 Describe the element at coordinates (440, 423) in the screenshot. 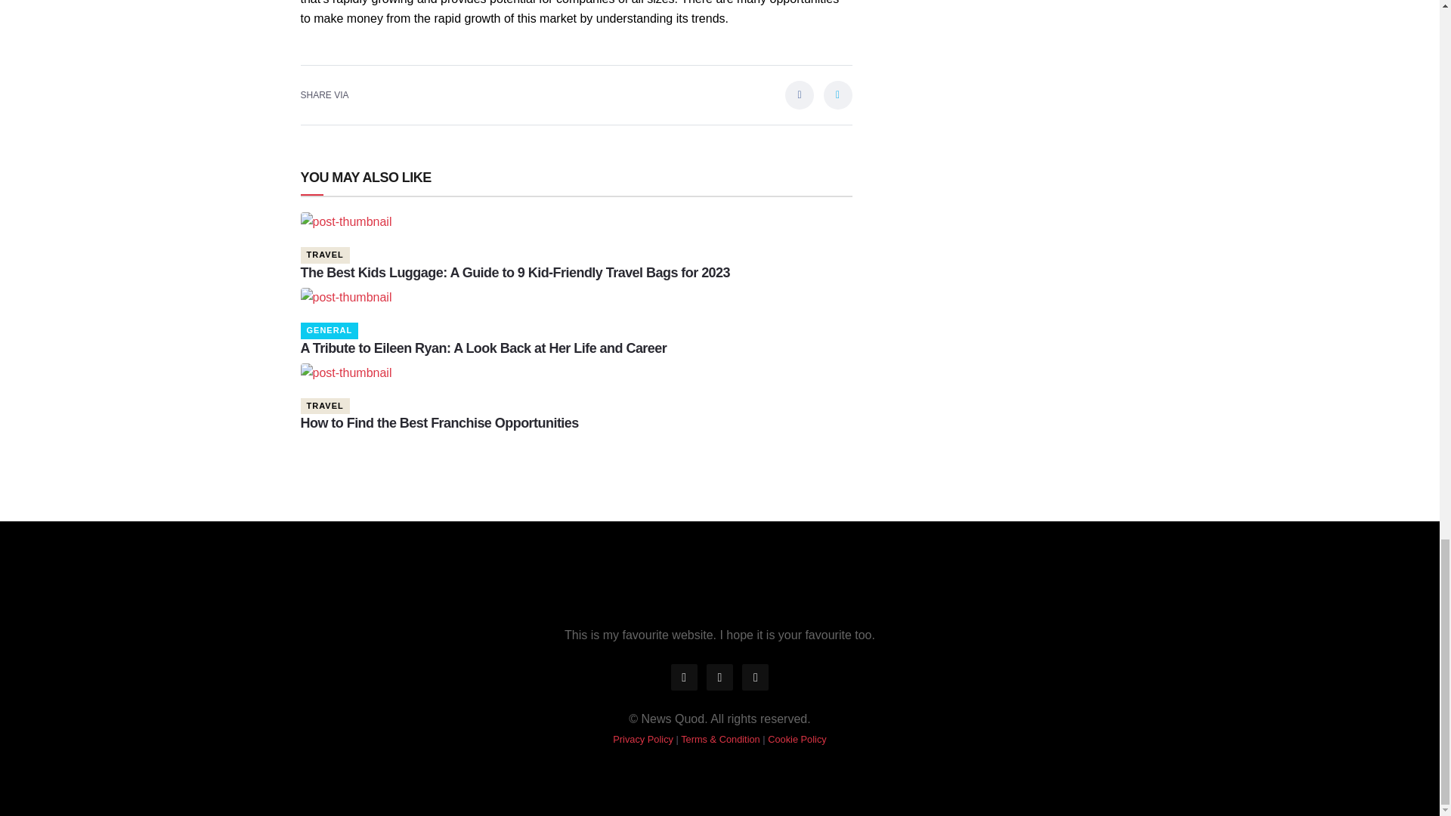

I see `How to Find the Best Franchise Opportunities` at that location.